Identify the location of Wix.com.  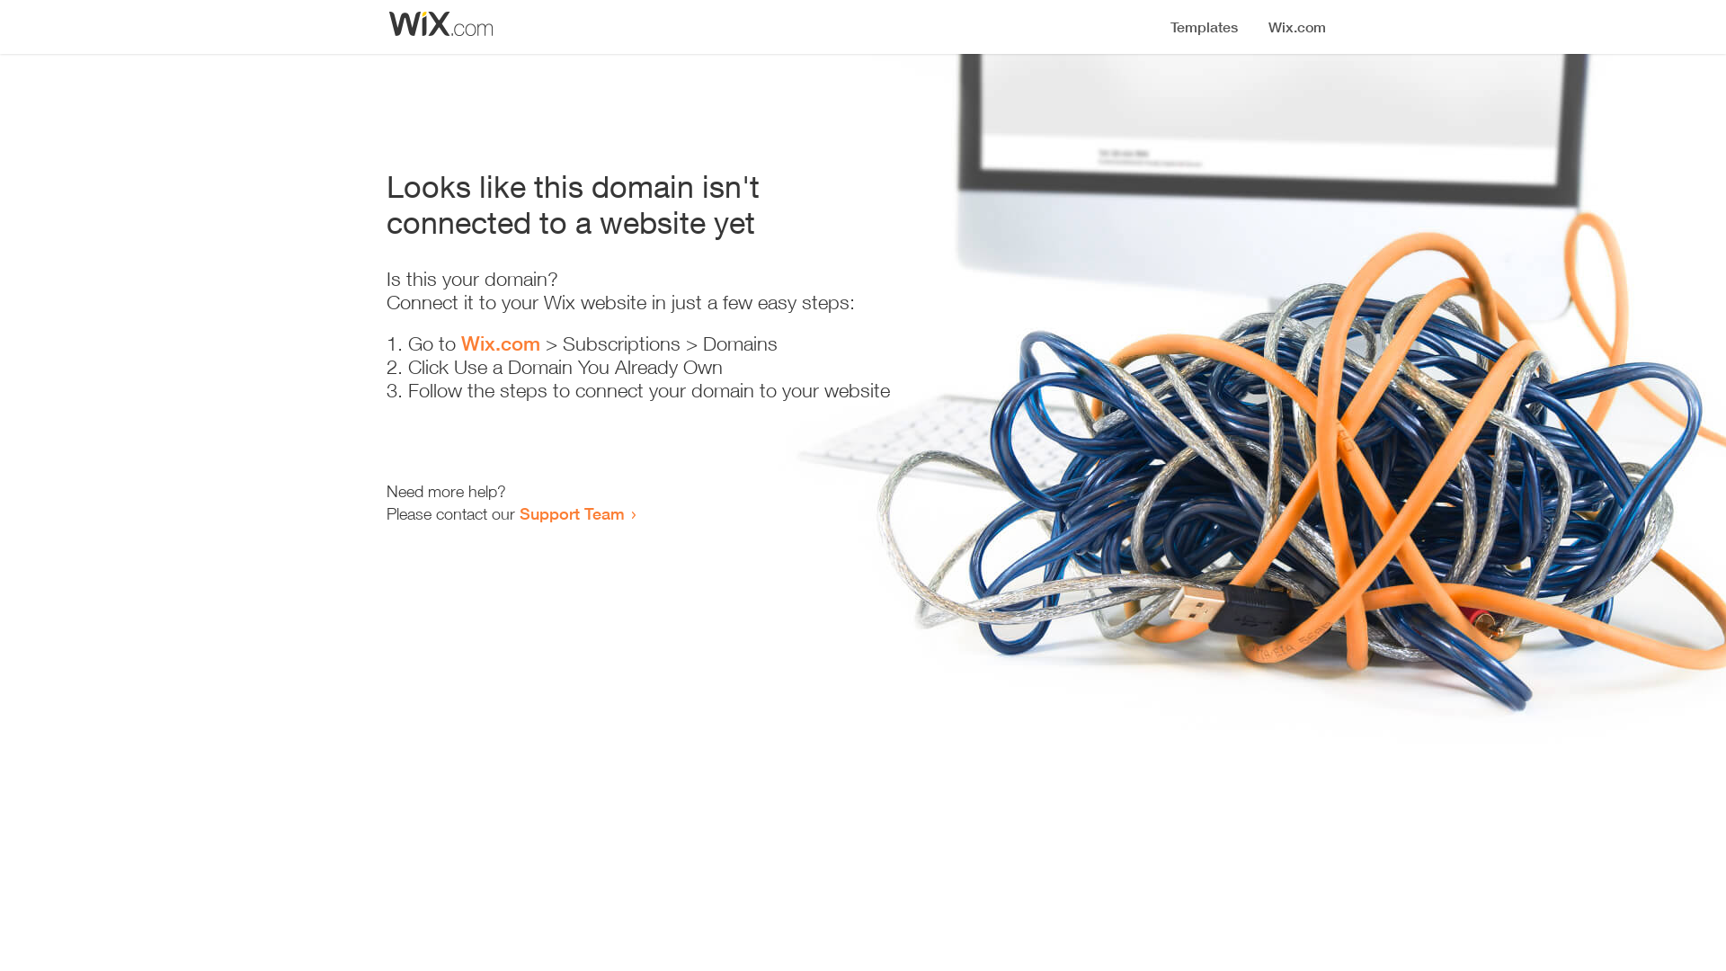
(501, 343).